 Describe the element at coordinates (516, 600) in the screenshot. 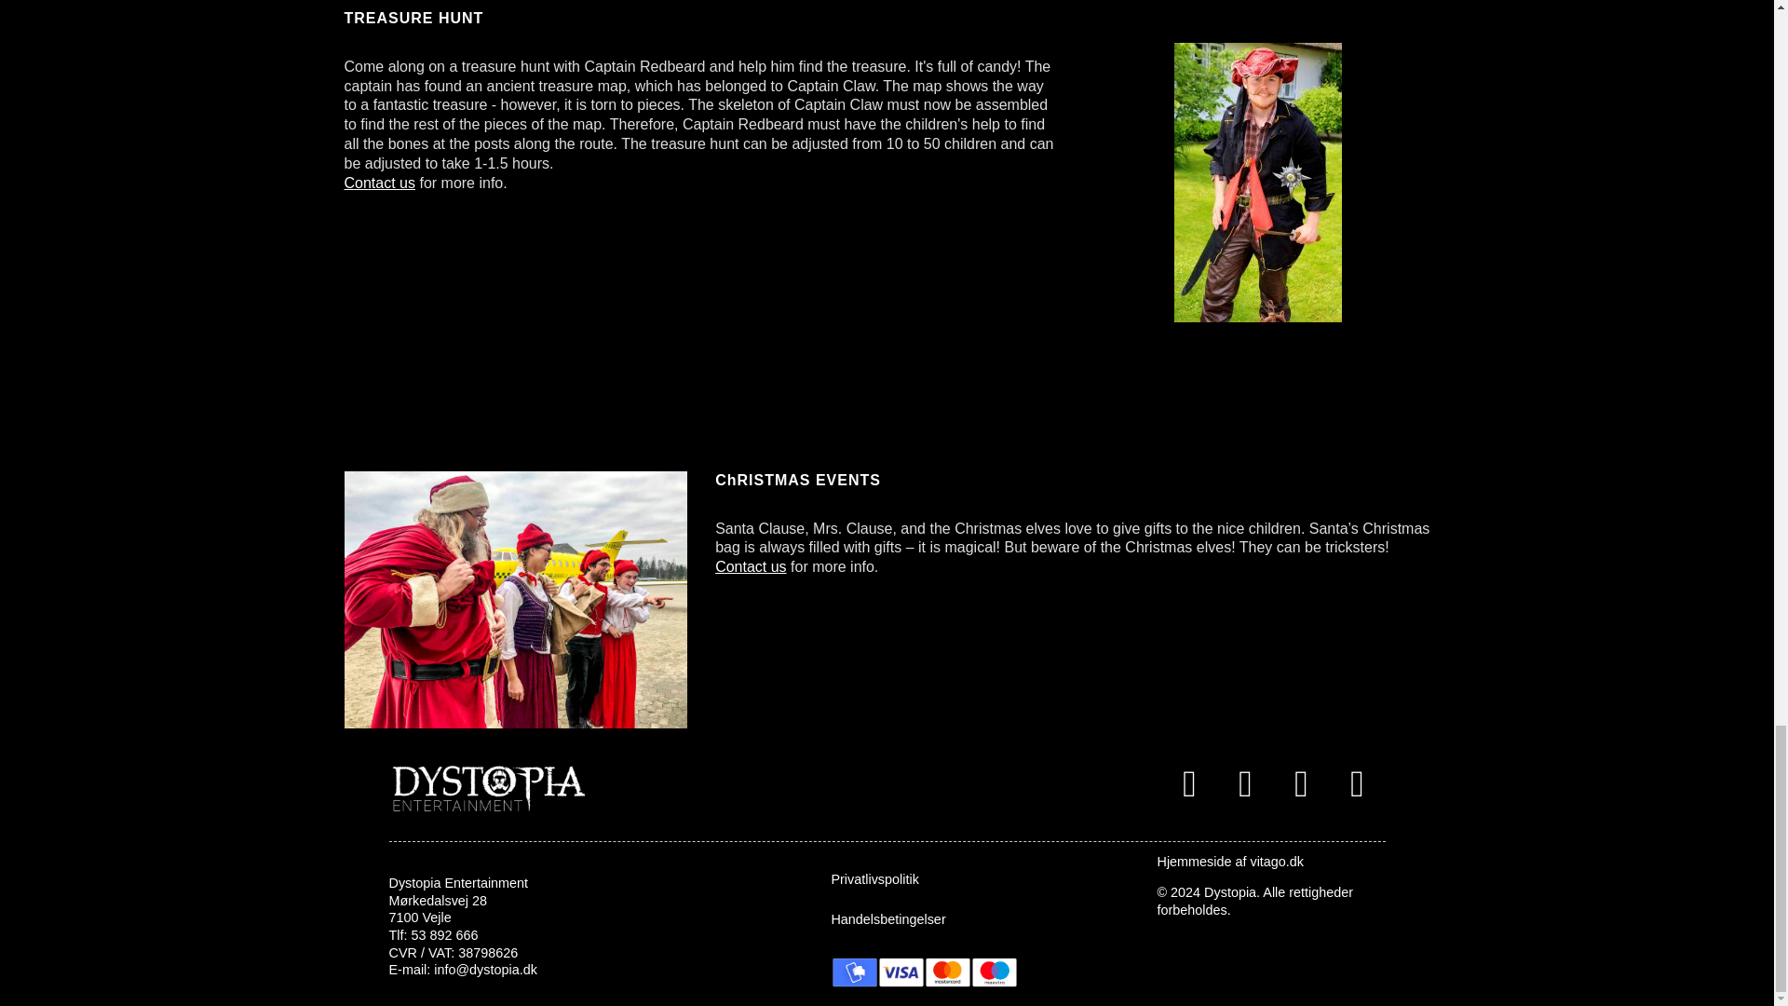

I see `Santa Clause, Mrs Clause and christmas elfs` at that location.